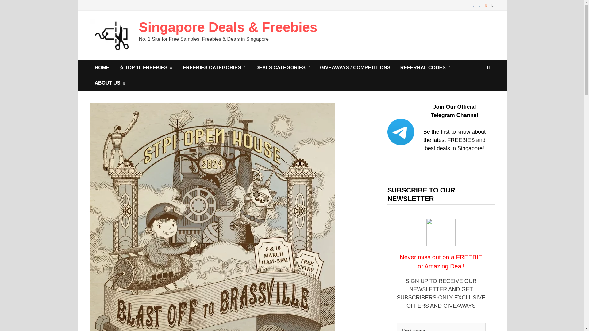 Image resolution: width=589 pixels, height=331 pixels. Describe the element at coordinates (425, 67) in the screenshot. I see `REFERRAL CODES` at that location.